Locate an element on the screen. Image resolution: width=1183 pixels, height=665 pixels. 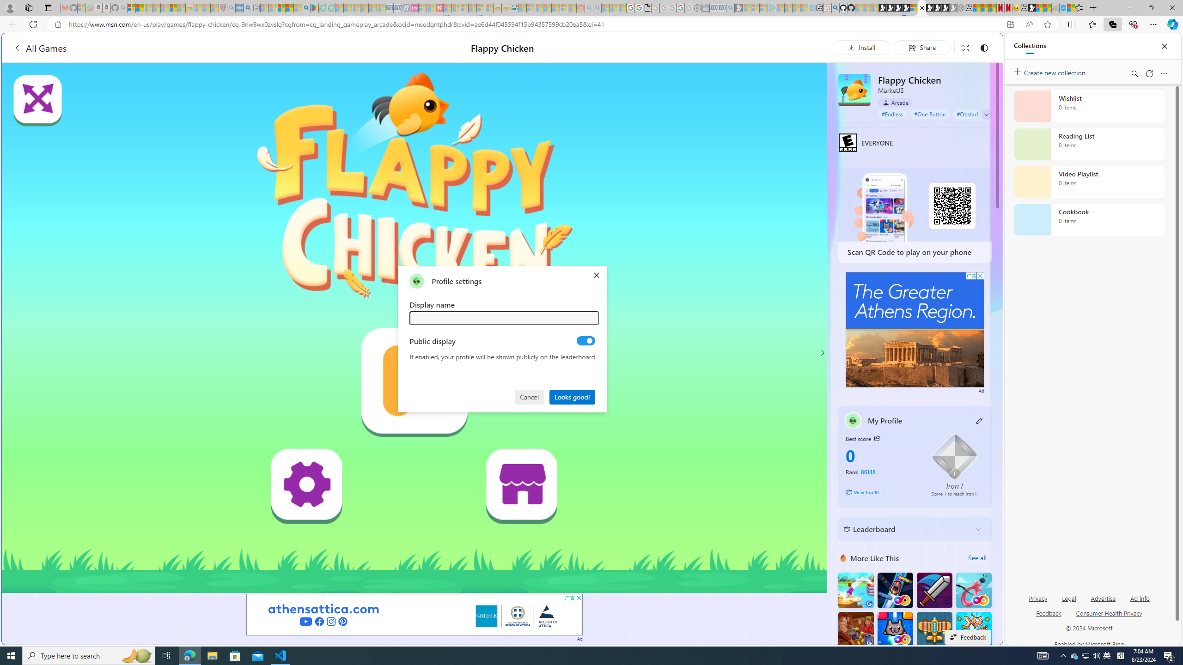
Cookbook collection, 0 items is located at coordinates (1089, 220).